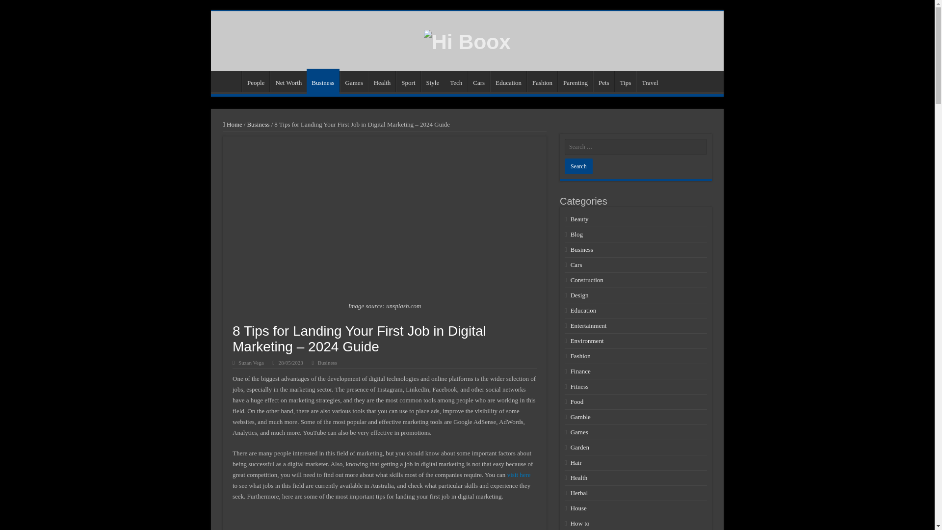  What do you see at coordinates (467, 40) in the screenshot?
I see `Hi Boox` at bounding box center [467, 40].